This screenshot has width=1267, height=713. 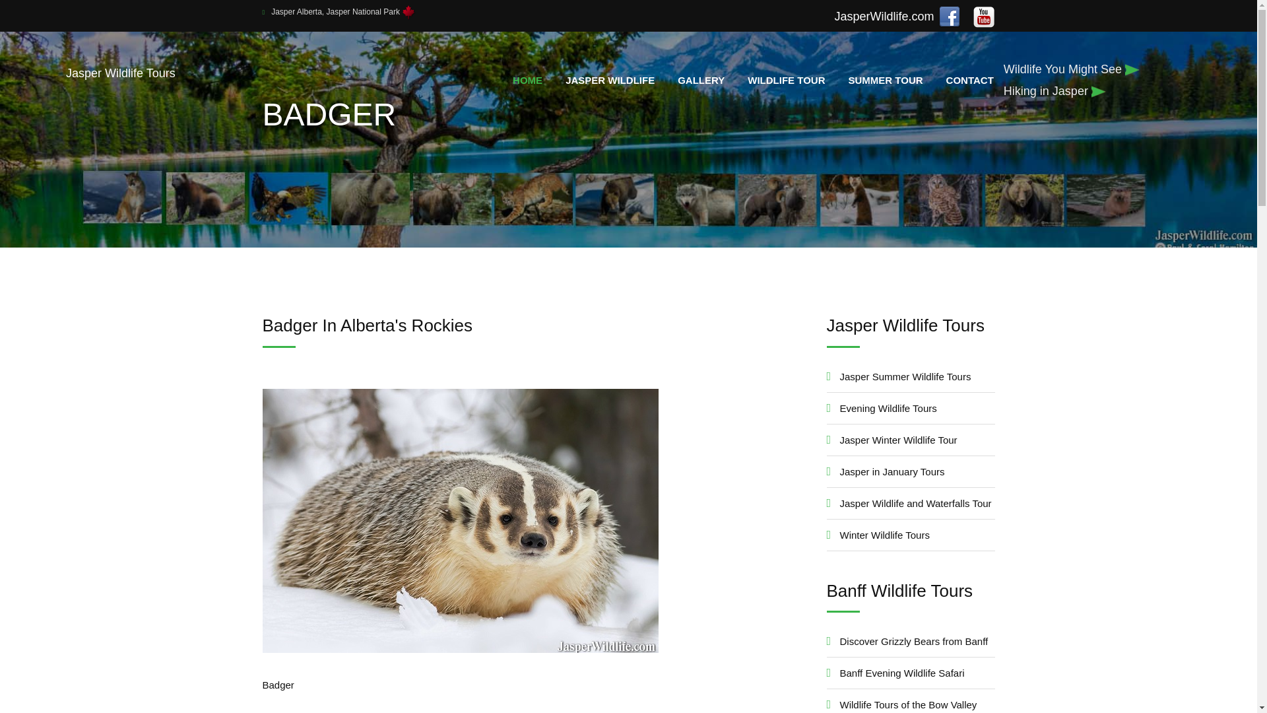 What do you see at coordinates (206, 73) in the screenshot?
I see `Jasper Wildlife Tours` at bounding box center [206, 73].